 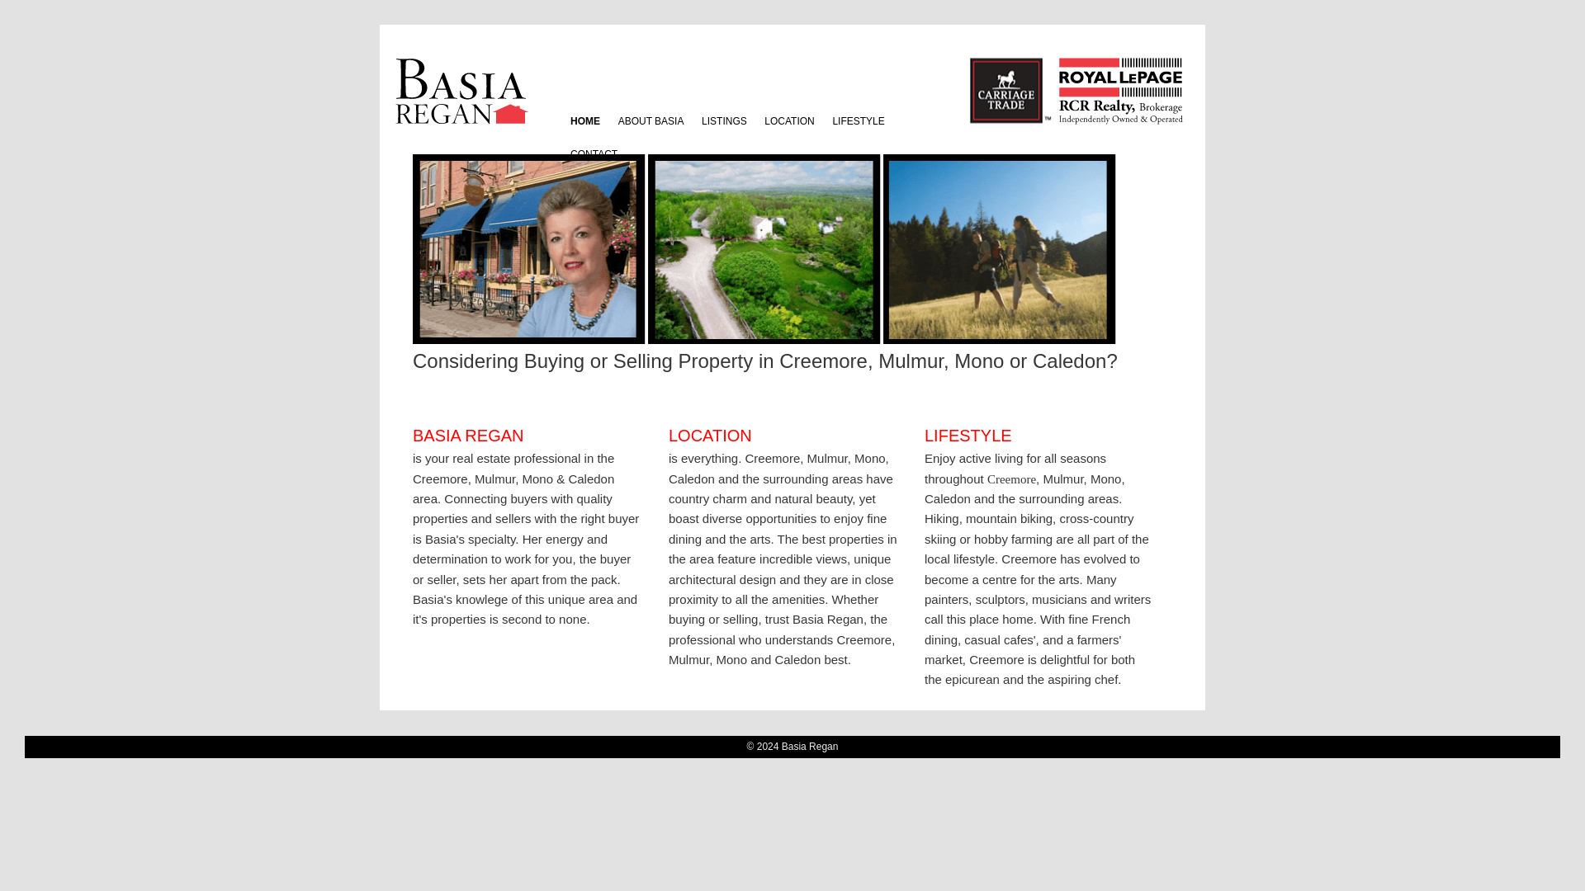 I want to click on CONTACT, so click(x=593, y=155).